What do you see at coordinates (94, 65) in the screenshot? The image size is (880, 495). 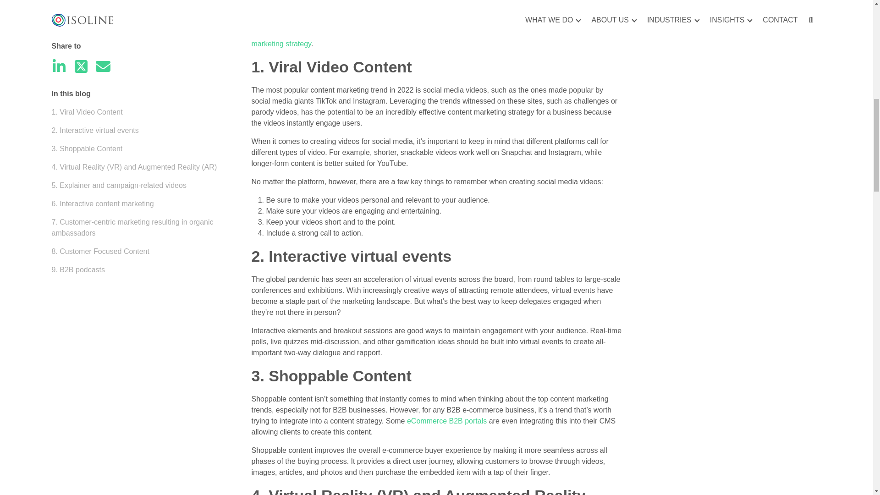 I see `2. Interactive virtual events` at bounding box center [94, 65].